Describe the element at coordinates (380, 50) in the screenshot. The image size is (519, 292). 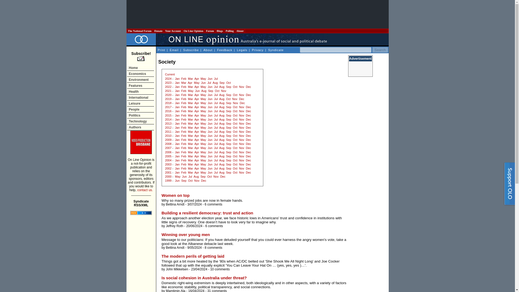
I see `Search` at that location.